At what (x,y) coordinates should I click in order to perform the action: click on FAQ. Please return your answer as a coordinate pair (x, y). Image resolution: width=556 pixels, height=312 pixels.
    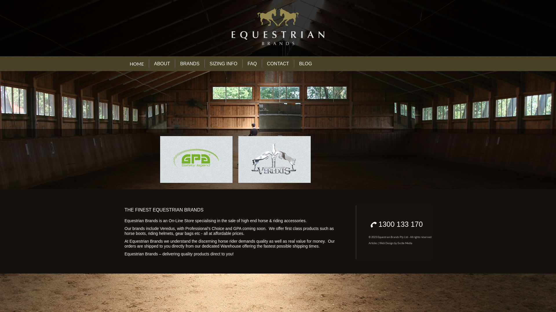
    Looking at the image, I should click on (252, 64).